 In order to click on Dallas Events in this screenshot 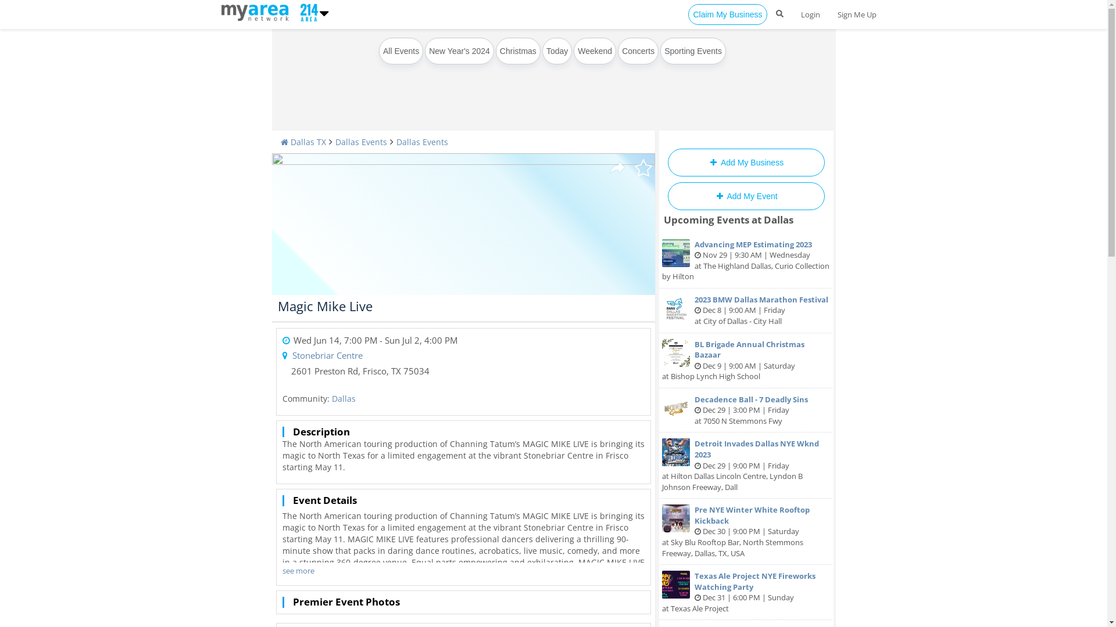, I will do `click(422, 142)`.